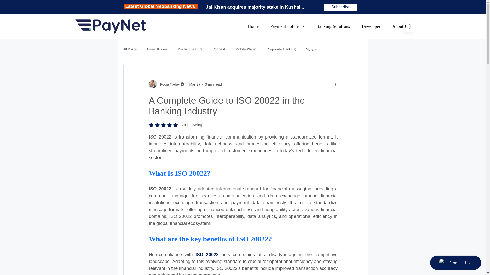  What do you see at coordinates (246, 49) in the screenshot?
I see `Mobile Wallet` at bounding box center [246, 49].